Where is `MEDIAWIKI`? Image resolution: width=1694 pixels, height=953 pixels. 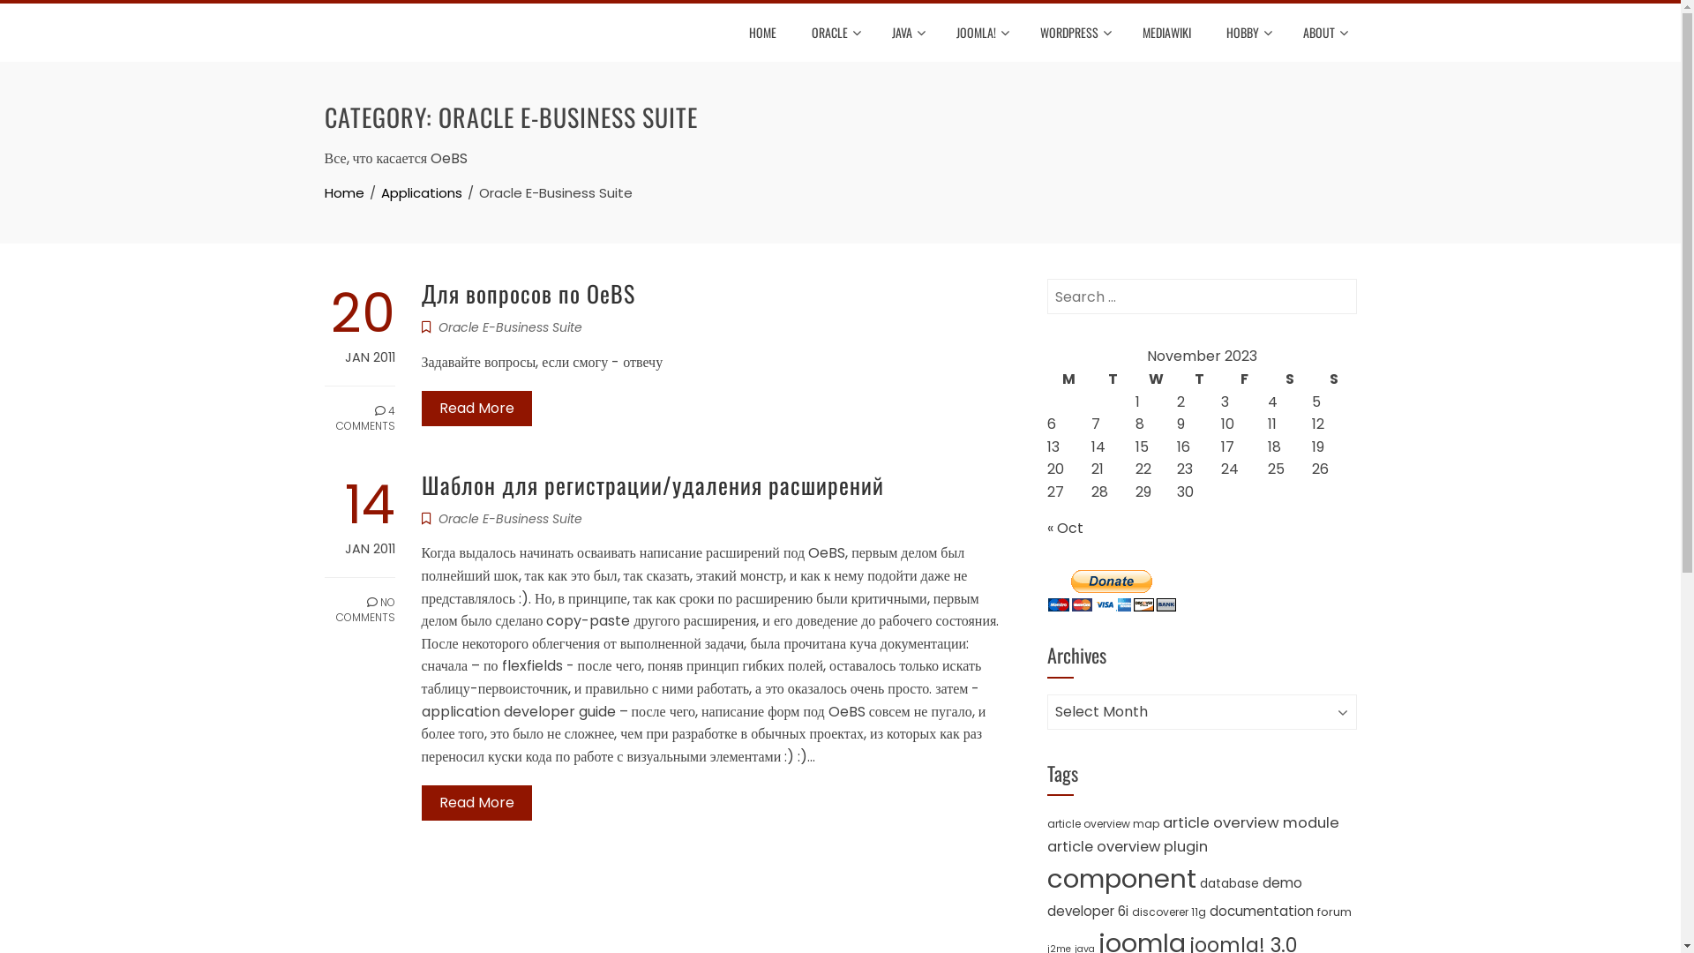 MEDIAWIKI is located at coordinates (1166, 33).